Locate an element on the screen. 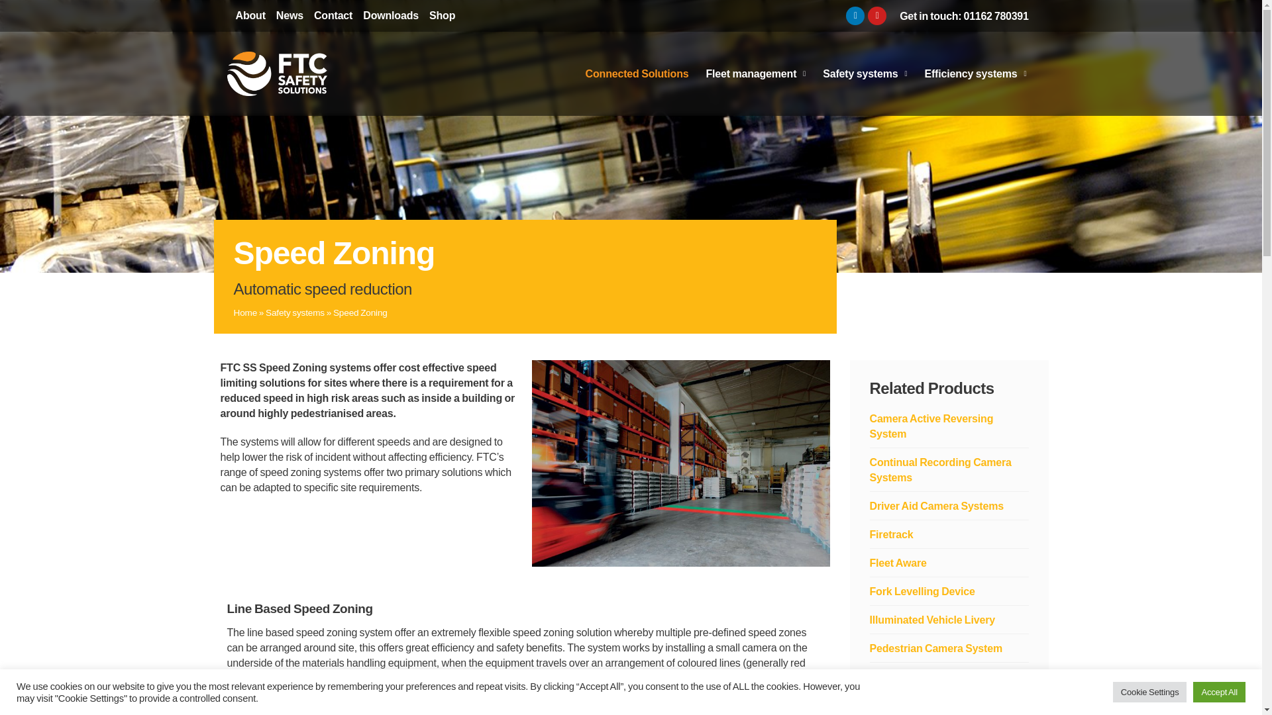  About is located at coordinates (250, 15).